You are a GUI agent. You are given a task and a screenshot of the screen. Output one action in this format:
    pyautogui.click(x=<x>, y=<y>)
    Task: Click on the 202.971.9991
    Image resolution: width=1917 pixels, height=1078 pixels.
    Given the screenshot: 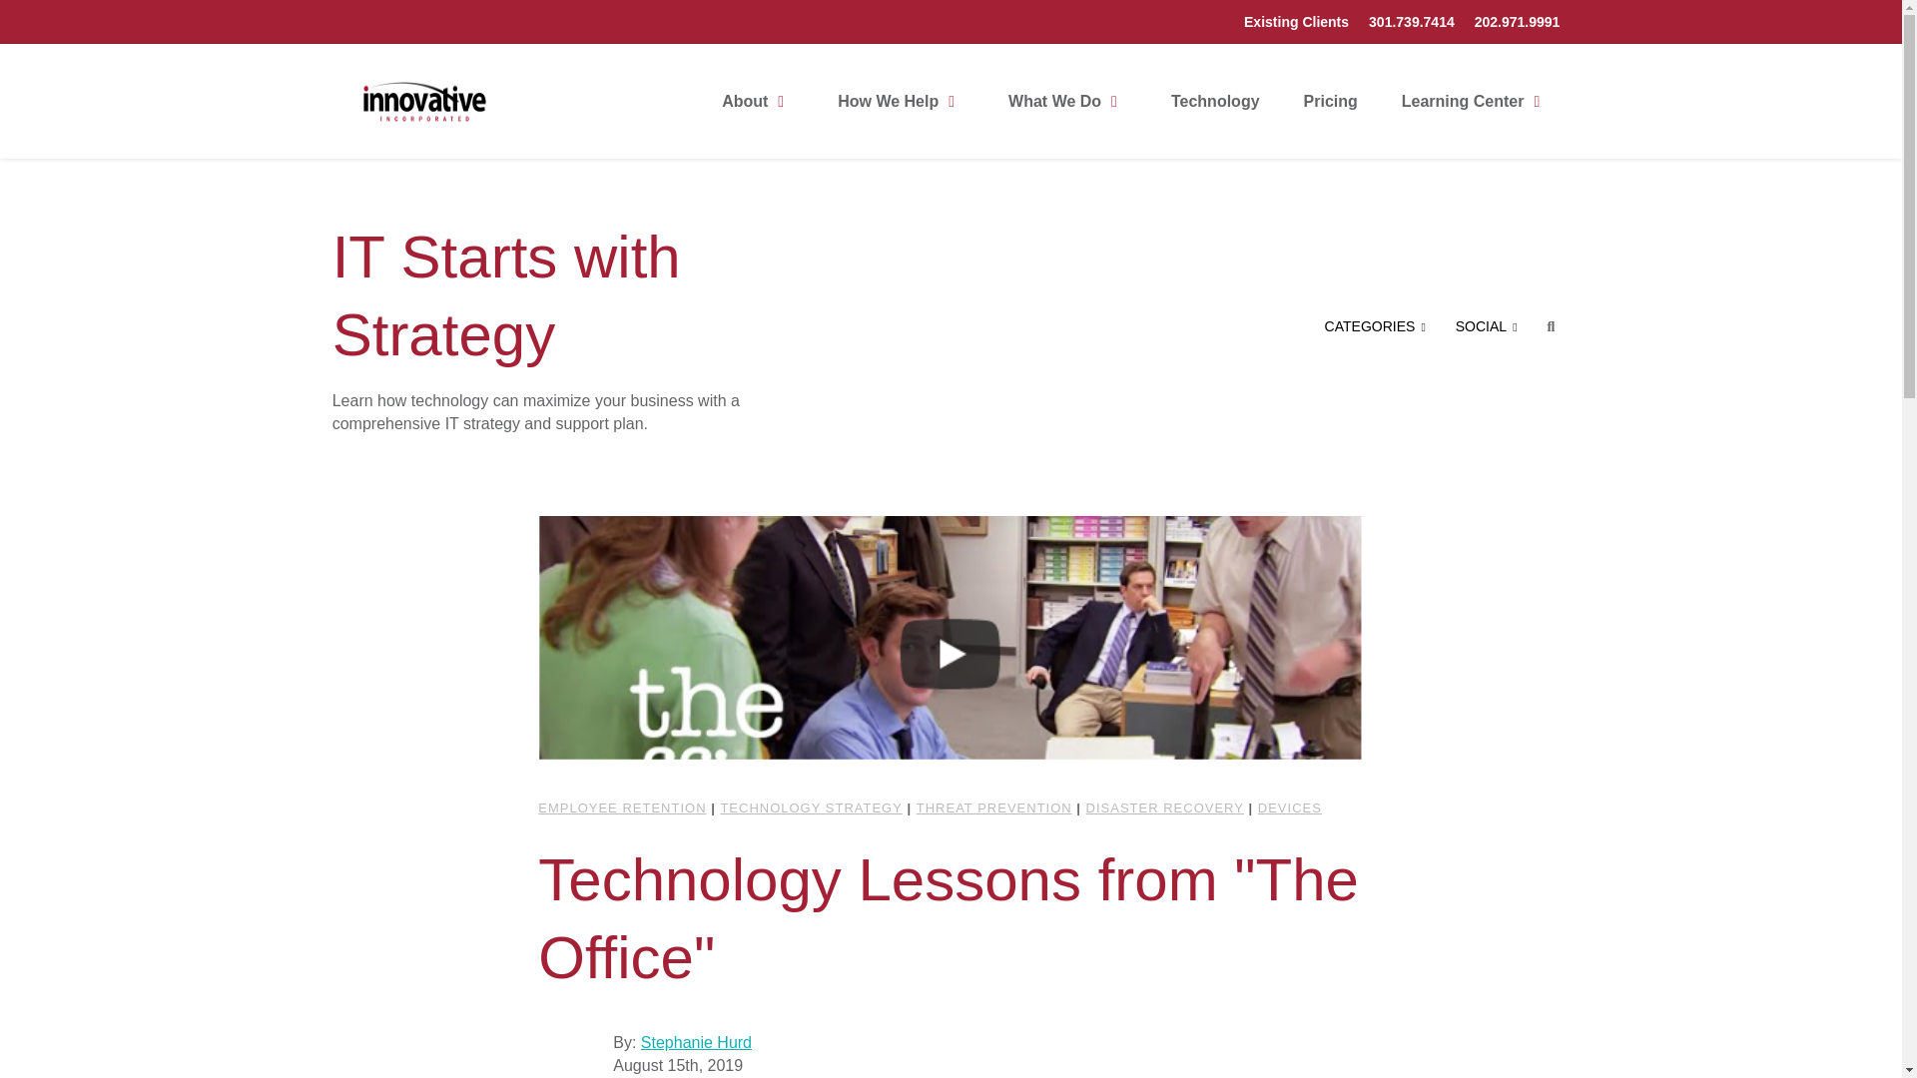 What is the action you would take?
    pyautogui.click(x=1517, y=22)
    